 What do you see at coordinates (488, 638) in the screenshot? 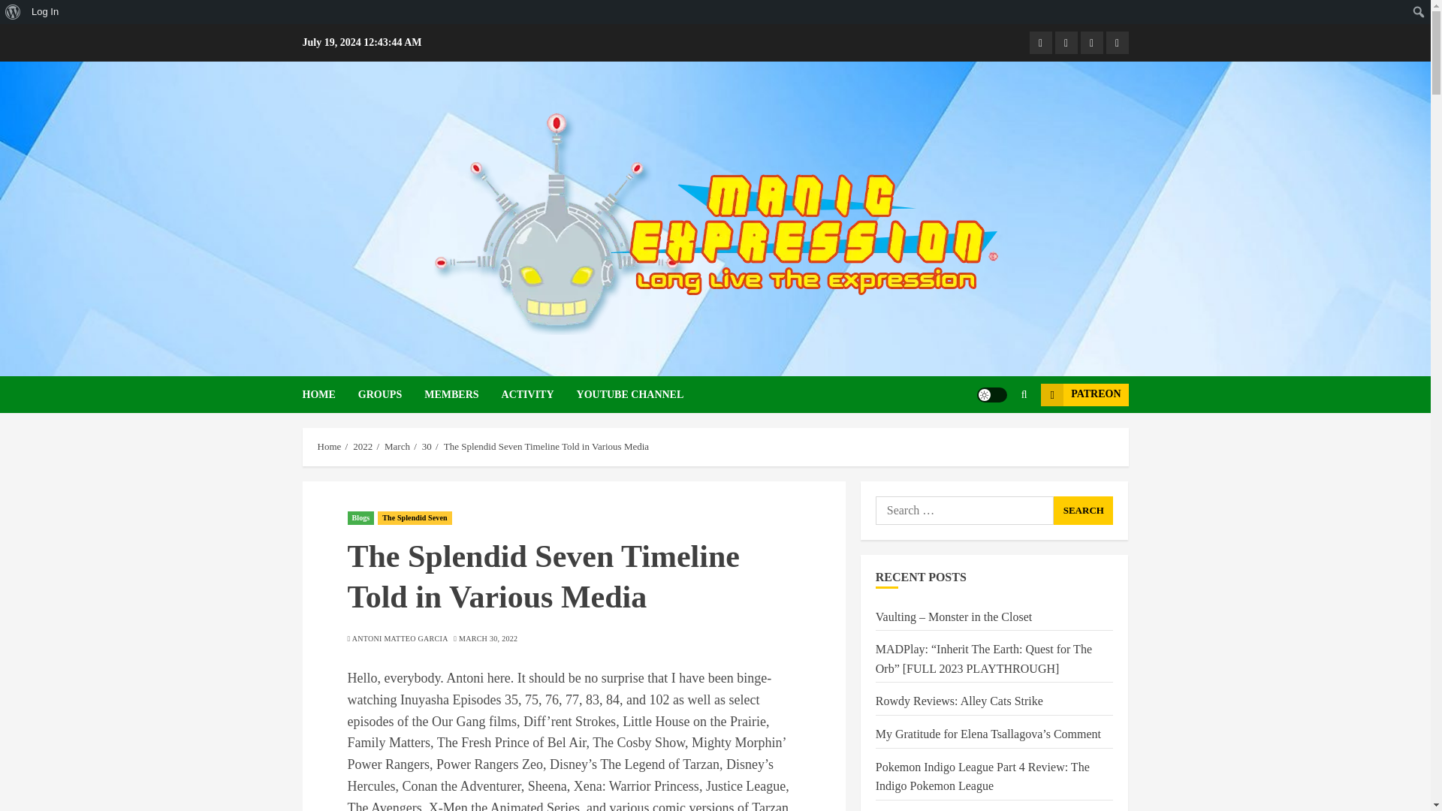
I see `MARCH 30, 2022` at bounding box center [488, 638].